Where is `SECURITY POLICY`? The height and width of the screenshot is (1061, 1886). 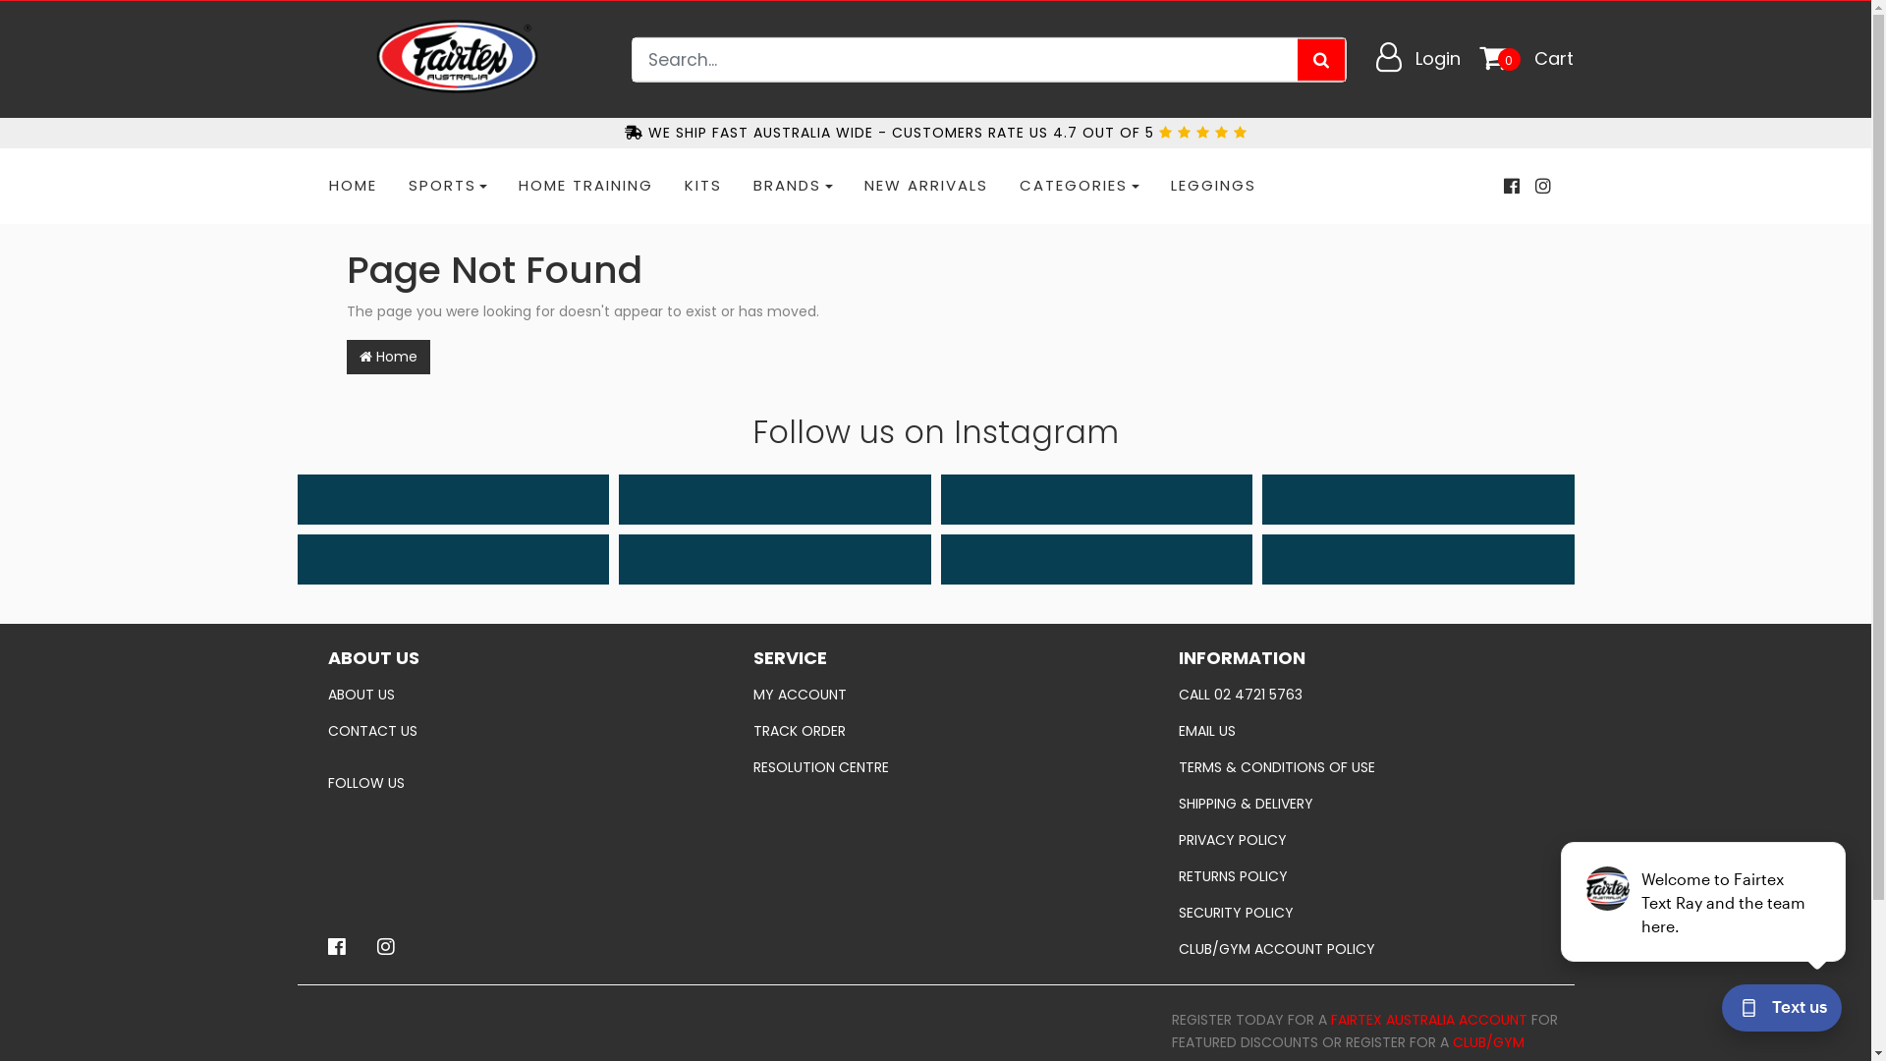
SECURITY POLICY is located at coordinates (1361, 912).